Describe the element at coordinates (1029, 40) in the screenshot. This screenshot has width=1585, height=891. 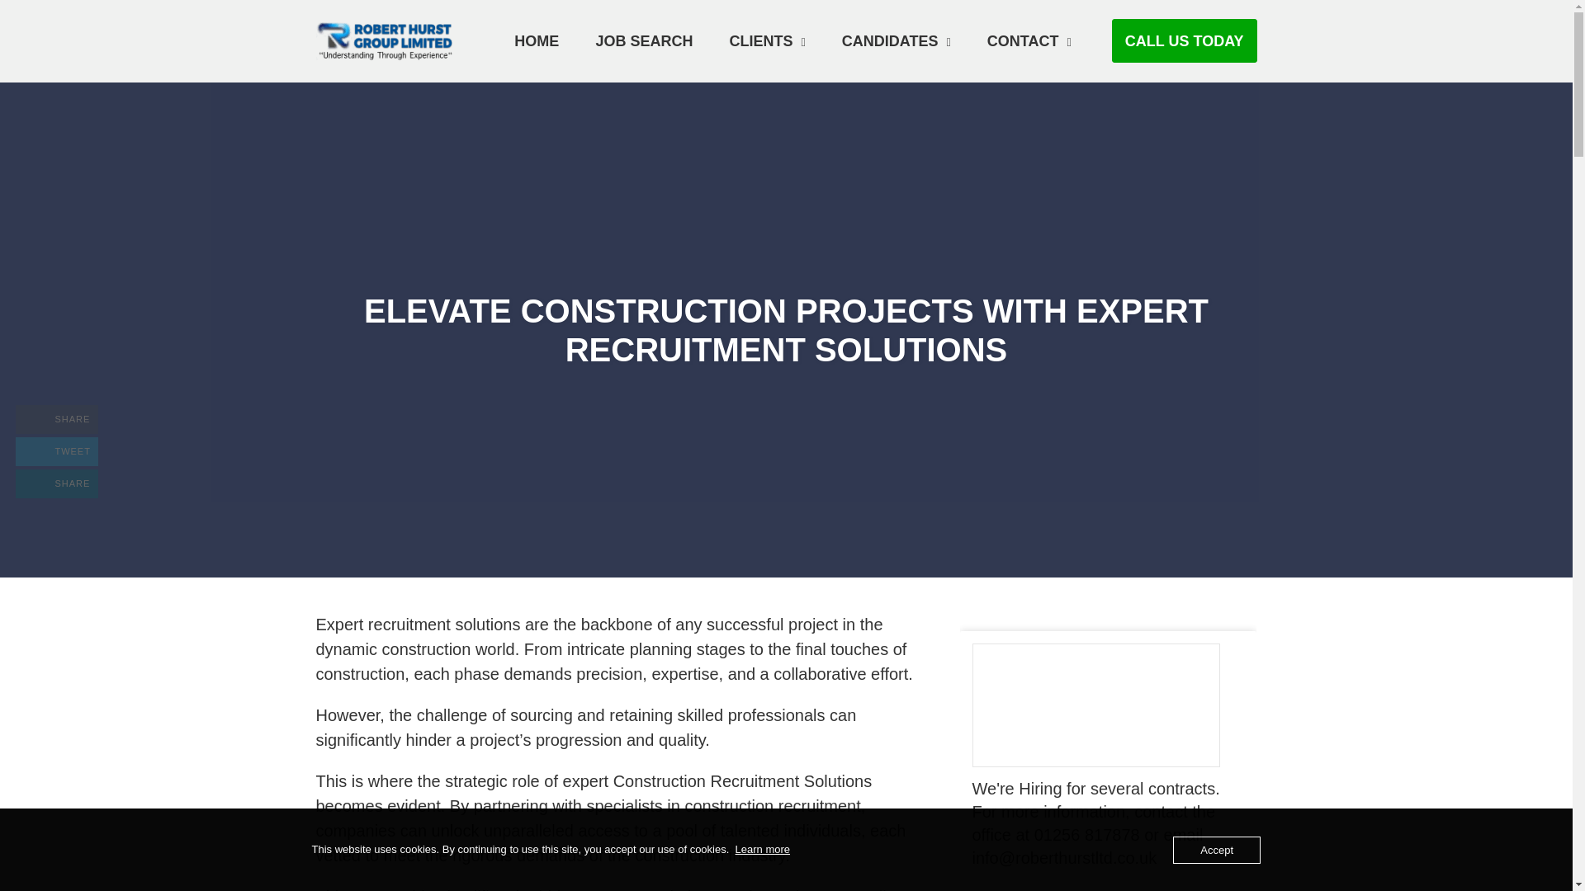
I see `CONTACT` at that location.